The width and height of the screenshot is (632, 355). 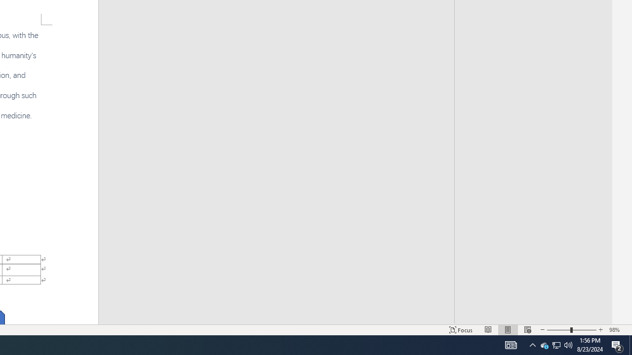 I want to click on Zoom In, so click(x=601, y=329).